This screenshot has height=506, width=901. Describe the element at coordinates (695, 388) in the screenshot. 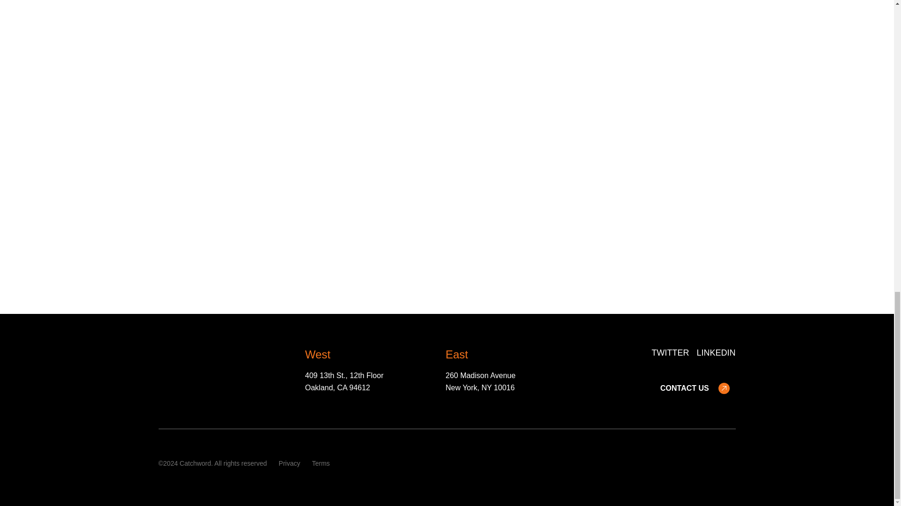

I see `CONTACT US` at that location.